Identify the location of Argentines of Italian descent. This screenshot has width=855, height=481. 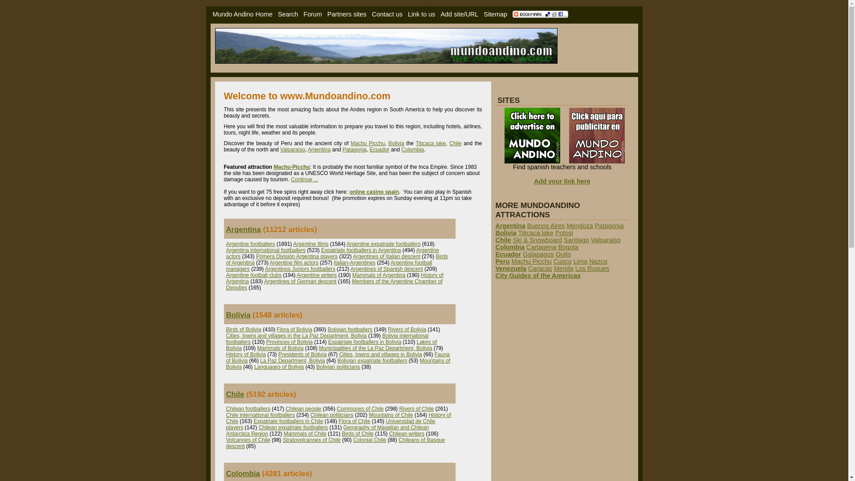
(386, 257).